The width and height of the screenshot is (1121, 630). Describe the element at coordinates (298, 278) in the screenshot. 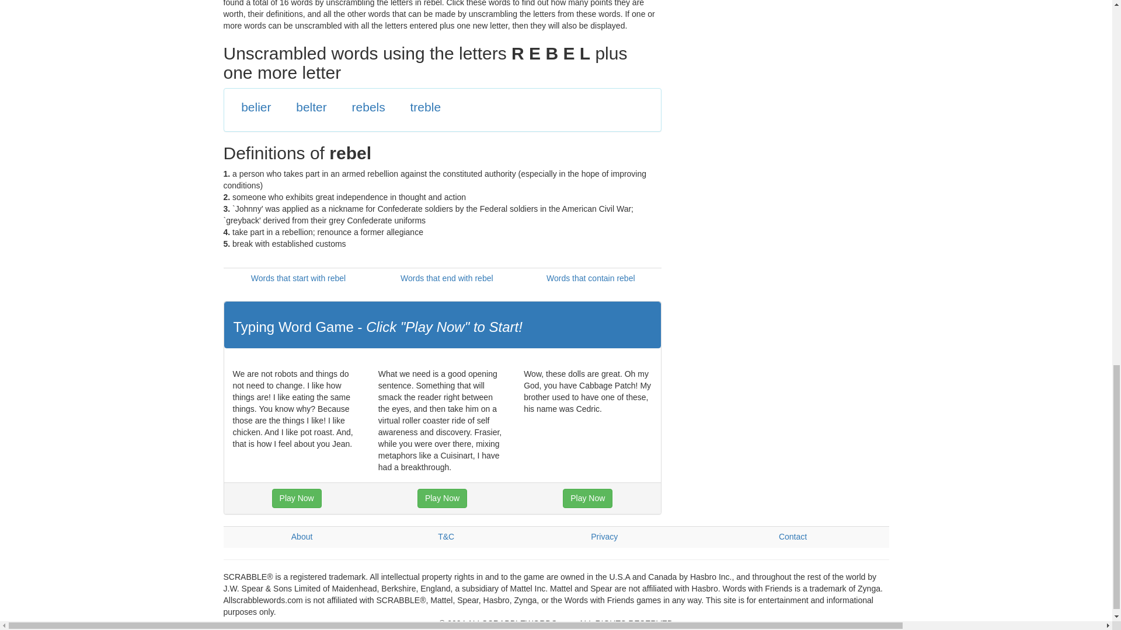

I see `Words that start with rebel` at that location.